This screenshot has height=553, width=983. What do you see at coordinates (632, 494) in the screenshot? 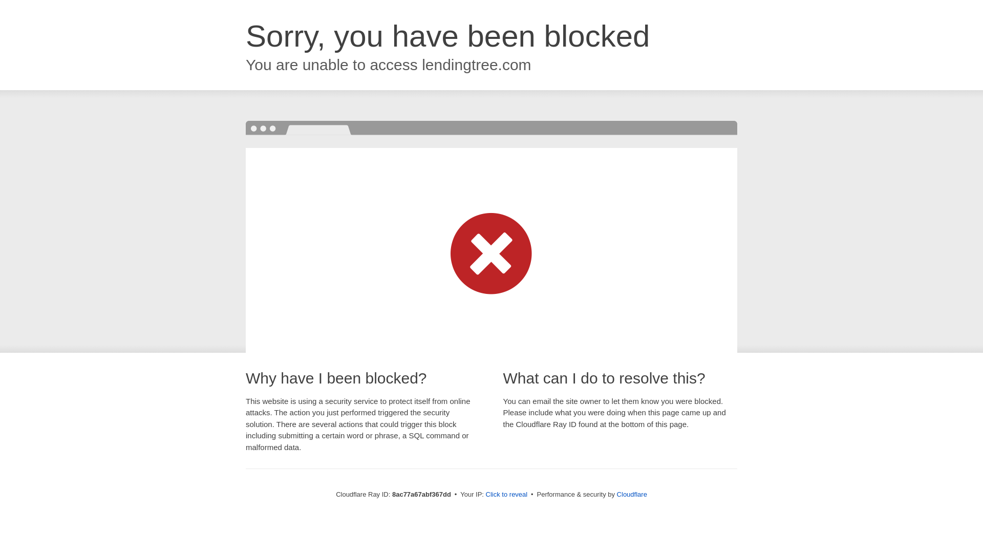
I see `Cloudflare` at bounding box center [632, 494].